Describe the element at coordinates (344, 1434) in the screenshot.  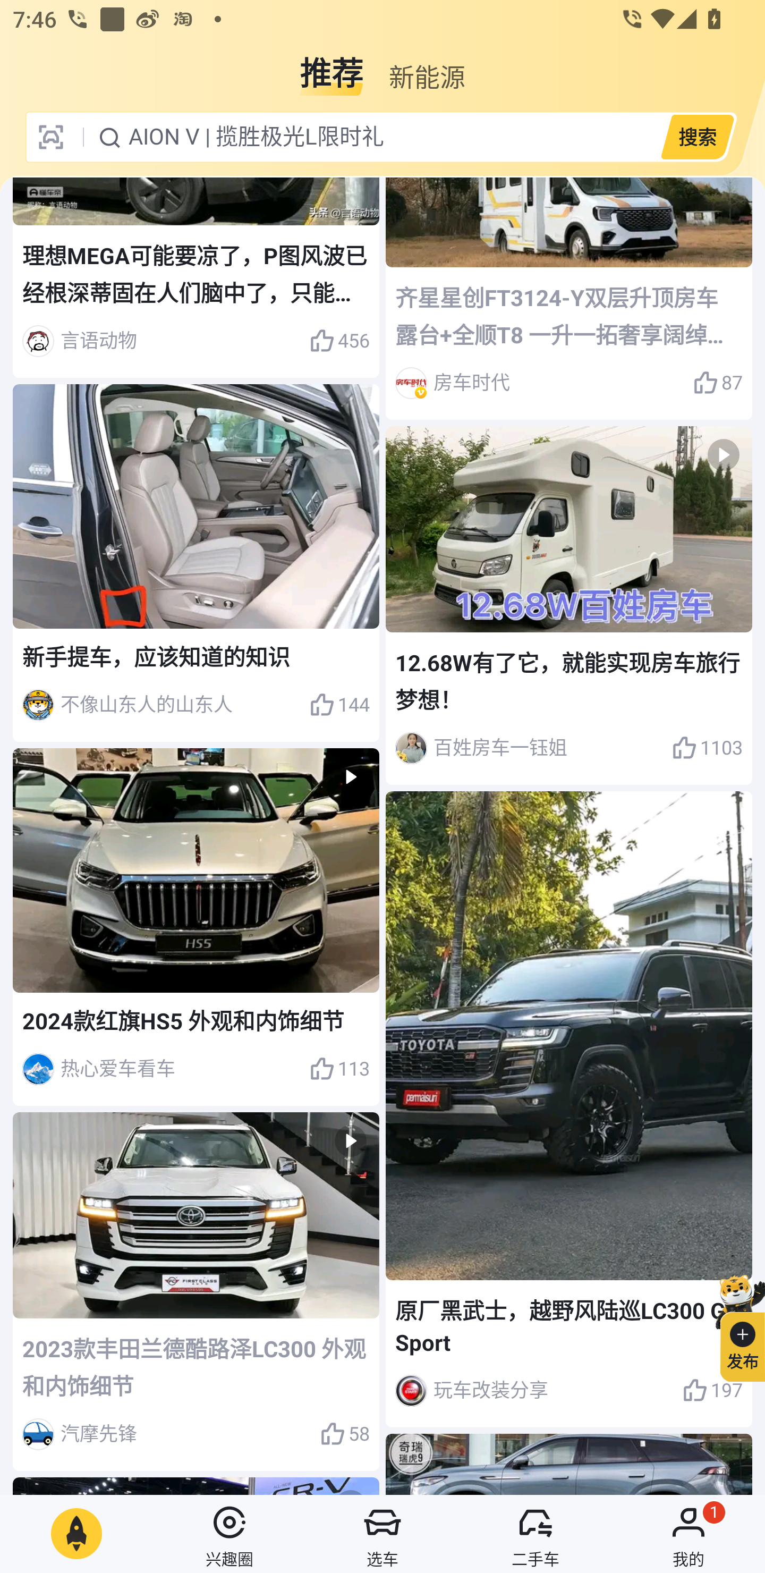
I see `58` at that location.